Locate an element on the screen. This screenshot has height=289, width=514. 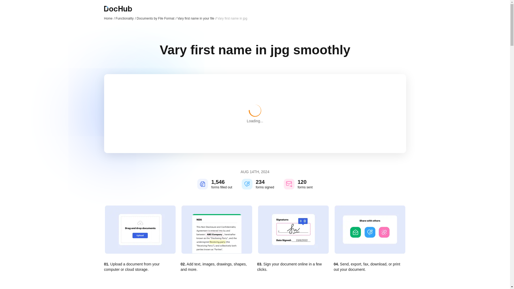
Functionality is located at coordinates (126, 18).